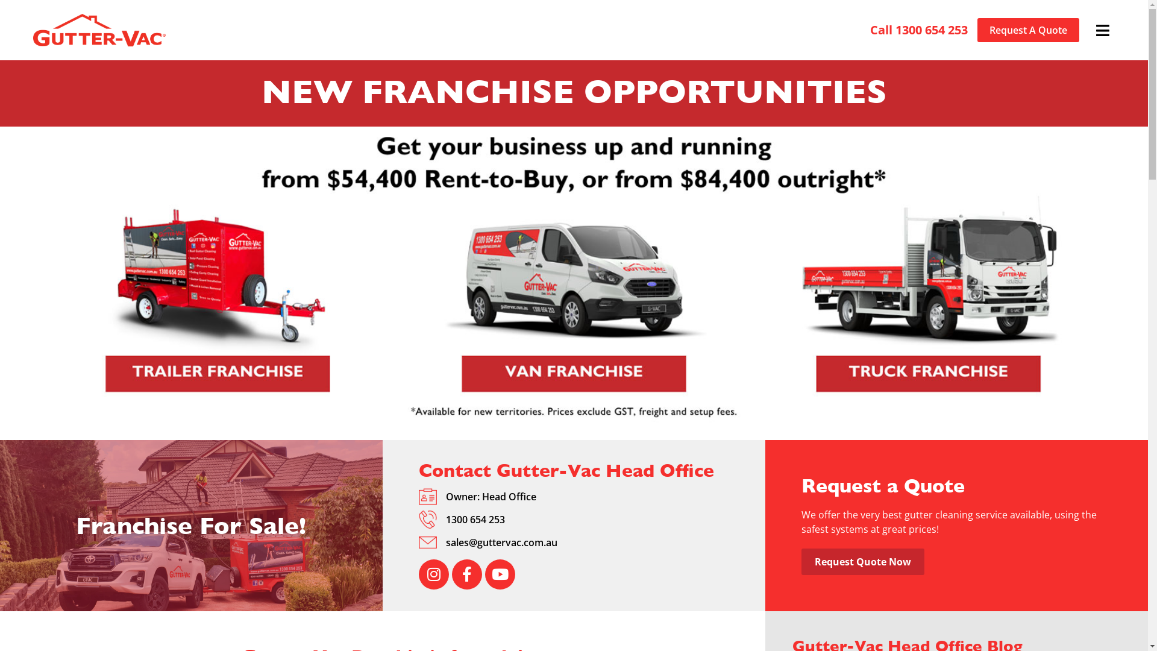 The width and height of the screenshot is (1157, 651). What do you see at coordinates (1028, 30) in the screenshot?
I see `Request A Quote` at bounding box center [1028, 30].